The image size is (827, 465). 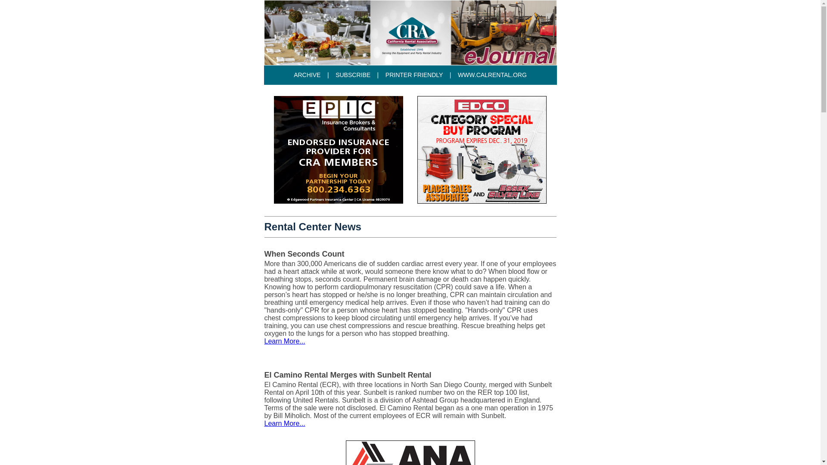 I want to click on Learn More..., so click(x=285, y=341).